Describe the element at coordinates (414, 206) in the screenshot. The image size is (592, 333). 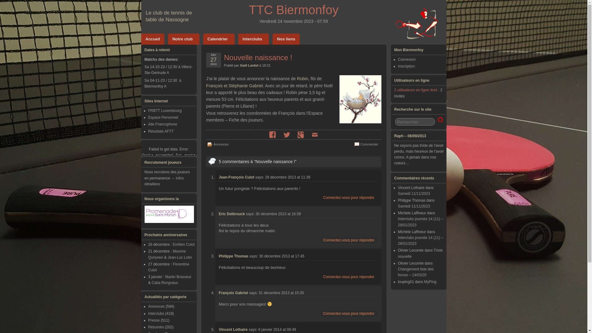
I see `Samedi 11/11/2023` at that location.